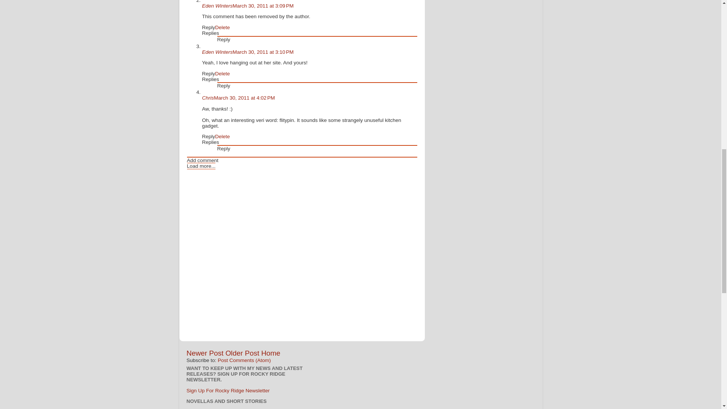  What do you see at coordinates (211, 142) in the screenshot?
I see `Replies` at bounding box center [211, 142].